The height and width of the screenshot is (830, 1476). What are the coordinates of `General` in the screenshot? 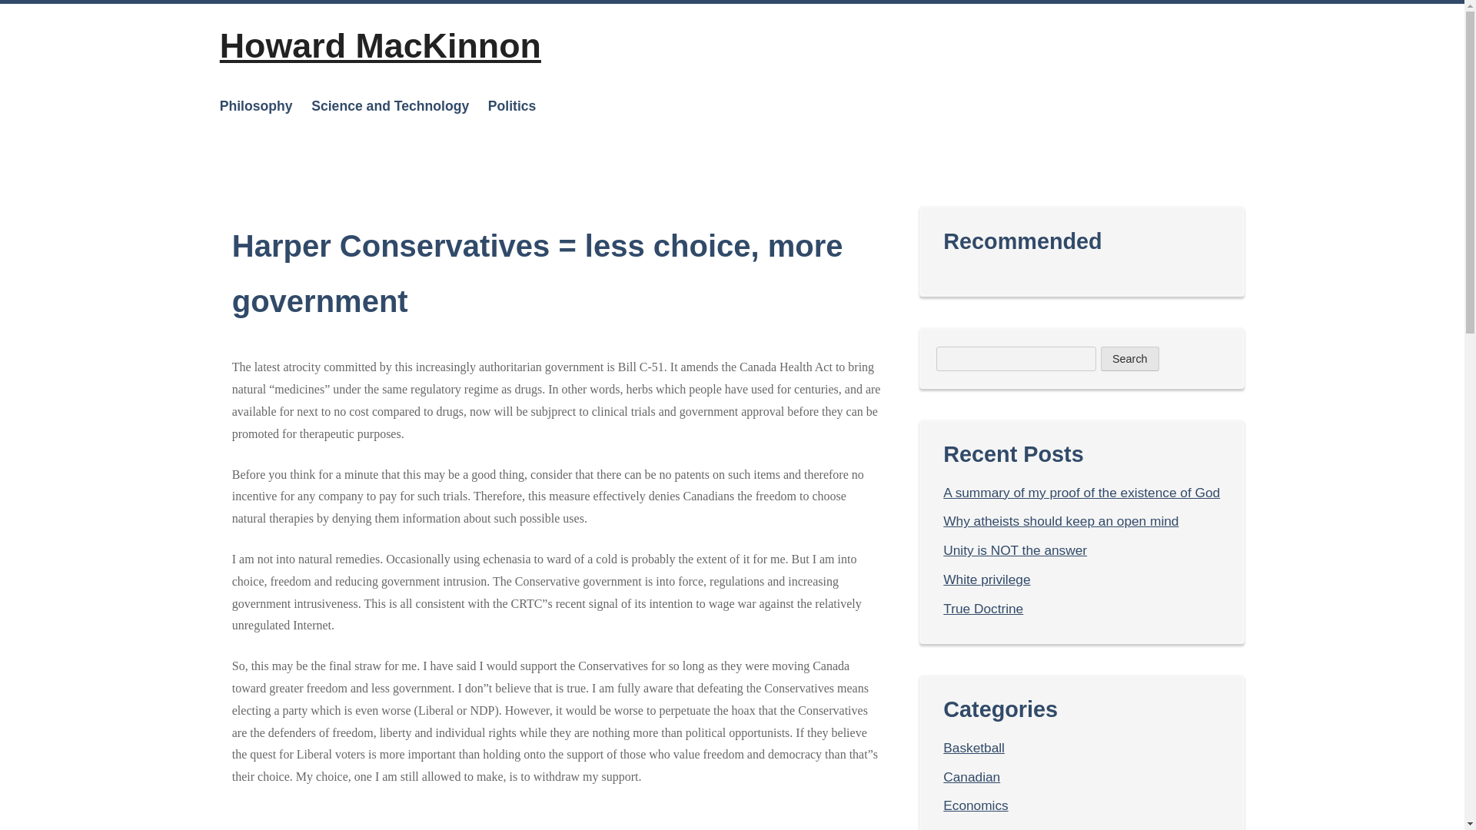 It's located at (966, 828).